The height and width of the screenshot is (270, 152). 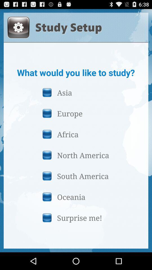 I want to click on flip until the south america item, so click(x=76, y=176).